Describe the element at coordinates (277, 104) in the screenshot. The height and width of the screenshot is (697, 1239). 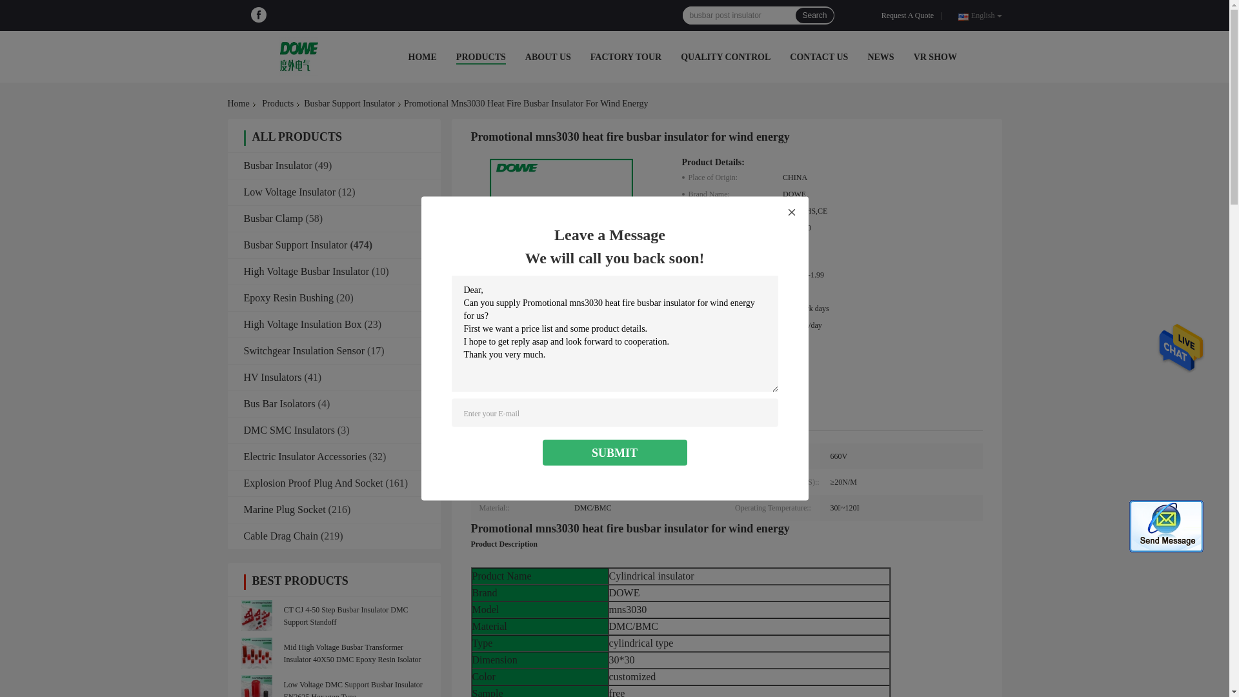
I see `Products` at that location.